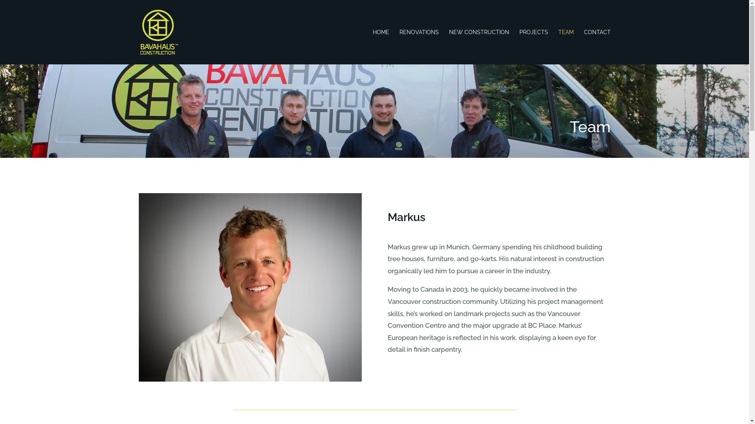  What do you see at coordinates (381, 47) in the screenshot?
I see `HOME` at bounding box center [381, 47].